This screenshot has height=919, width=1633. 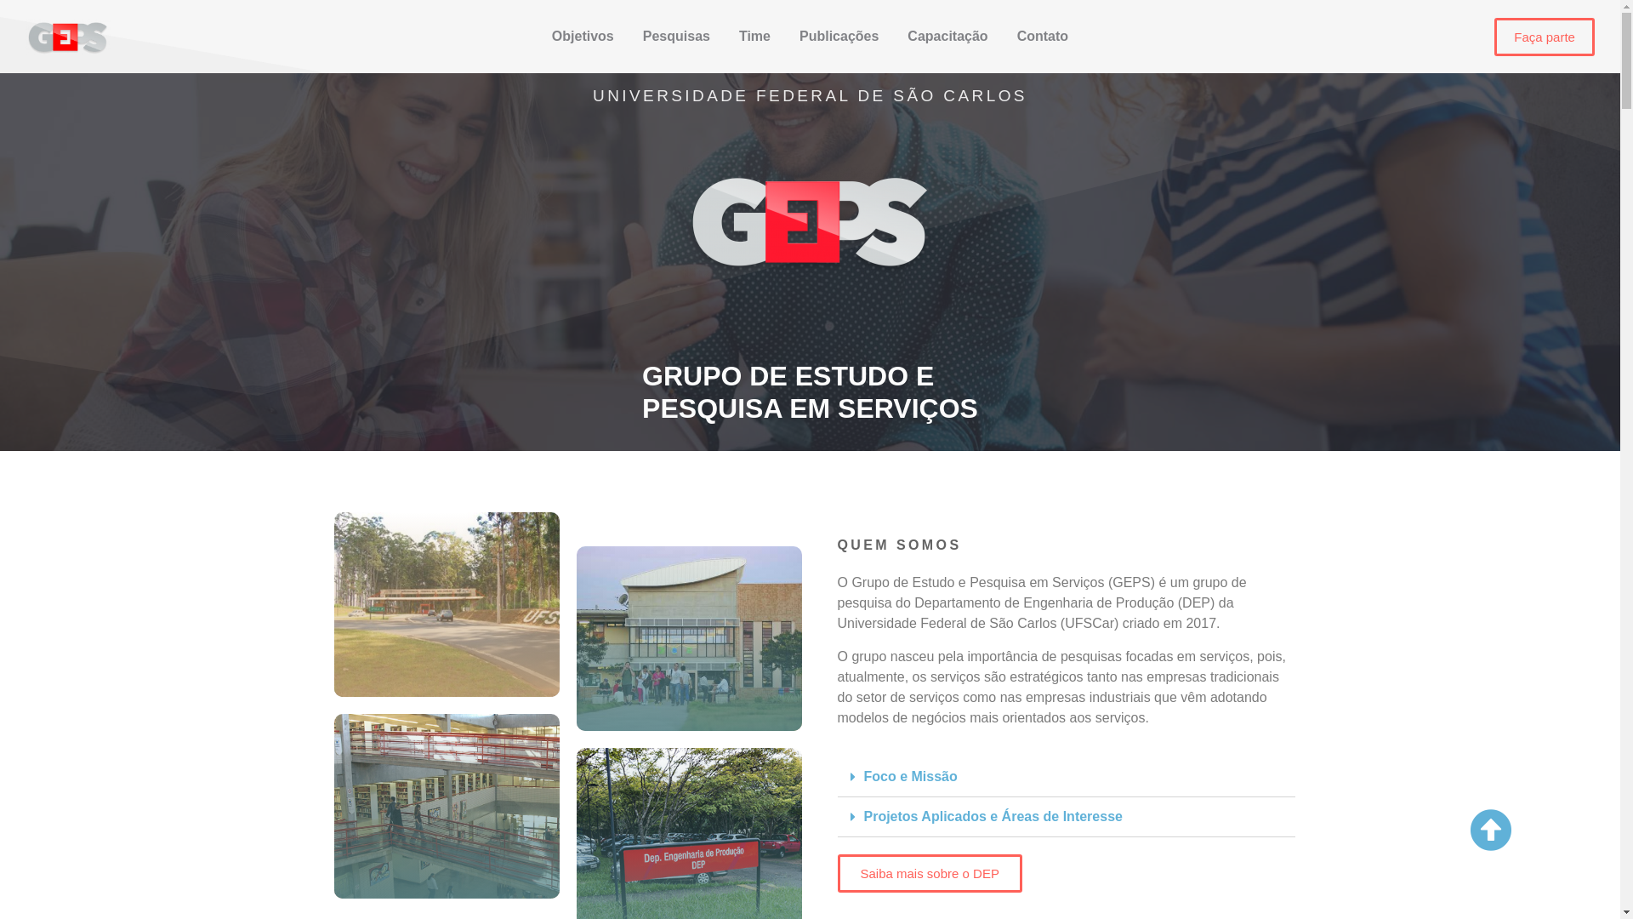 I want to click on Time, so click(x=755, y=37).